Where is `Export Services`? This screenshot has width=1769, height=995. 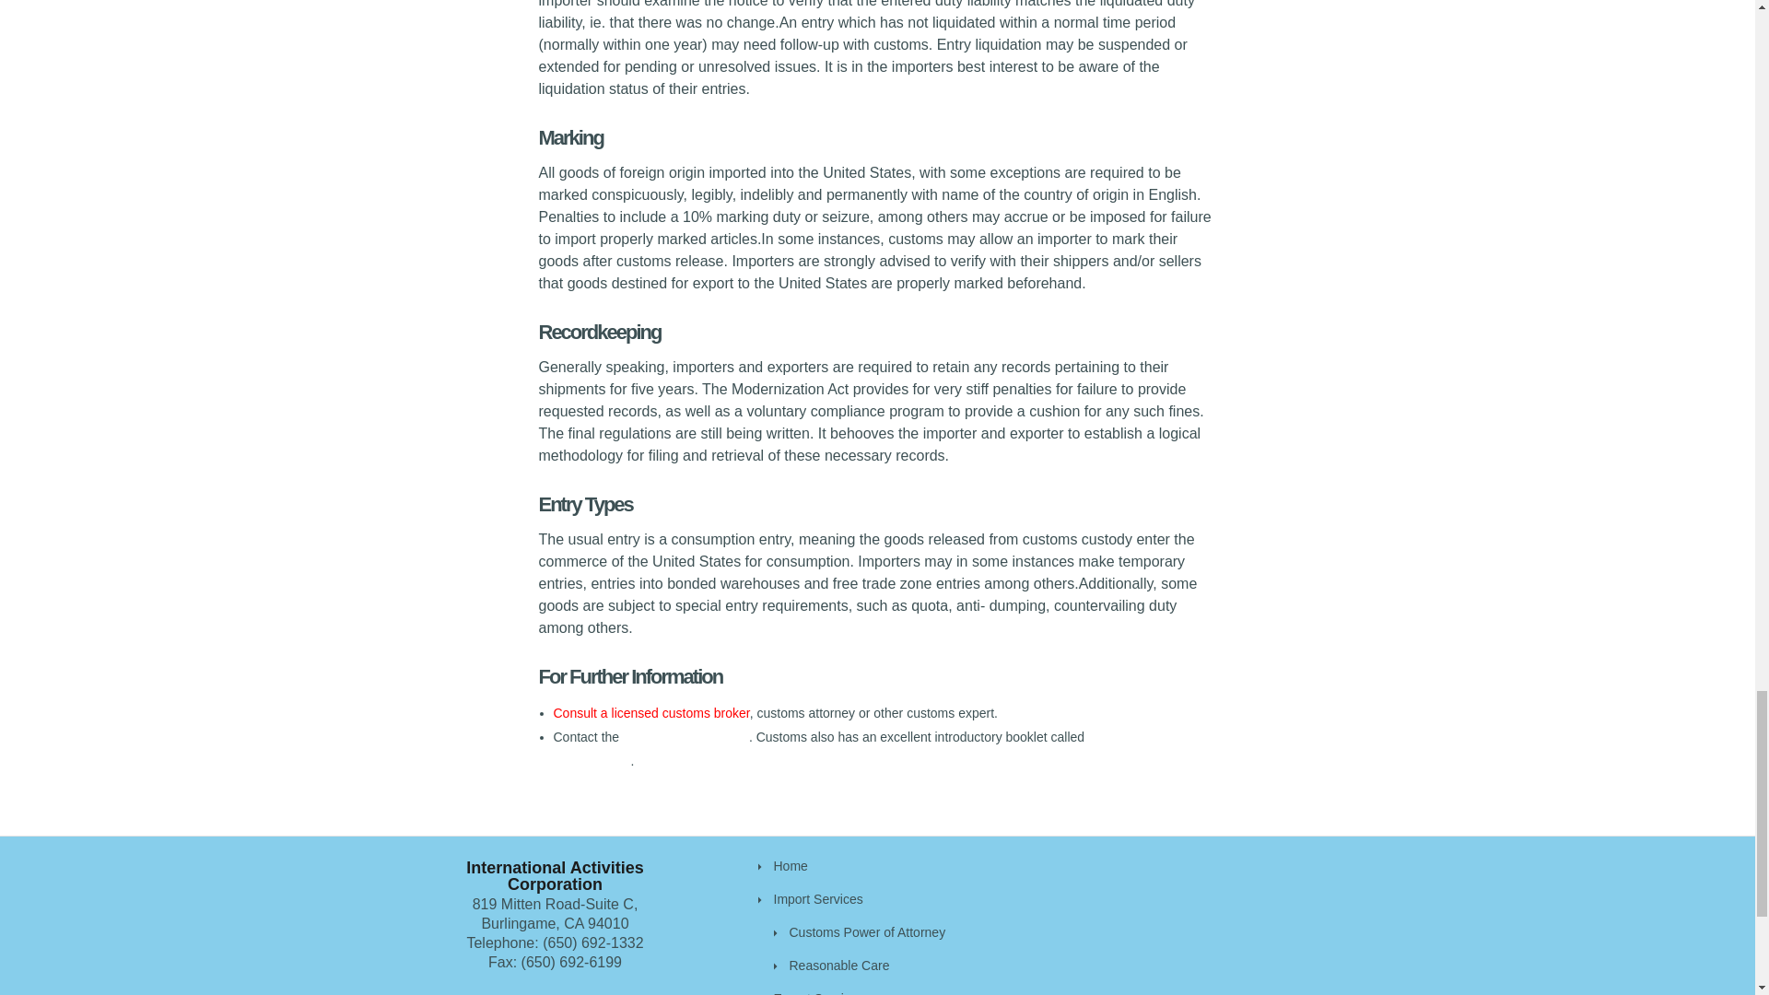
Export Services is located at coordinates (819, 993).